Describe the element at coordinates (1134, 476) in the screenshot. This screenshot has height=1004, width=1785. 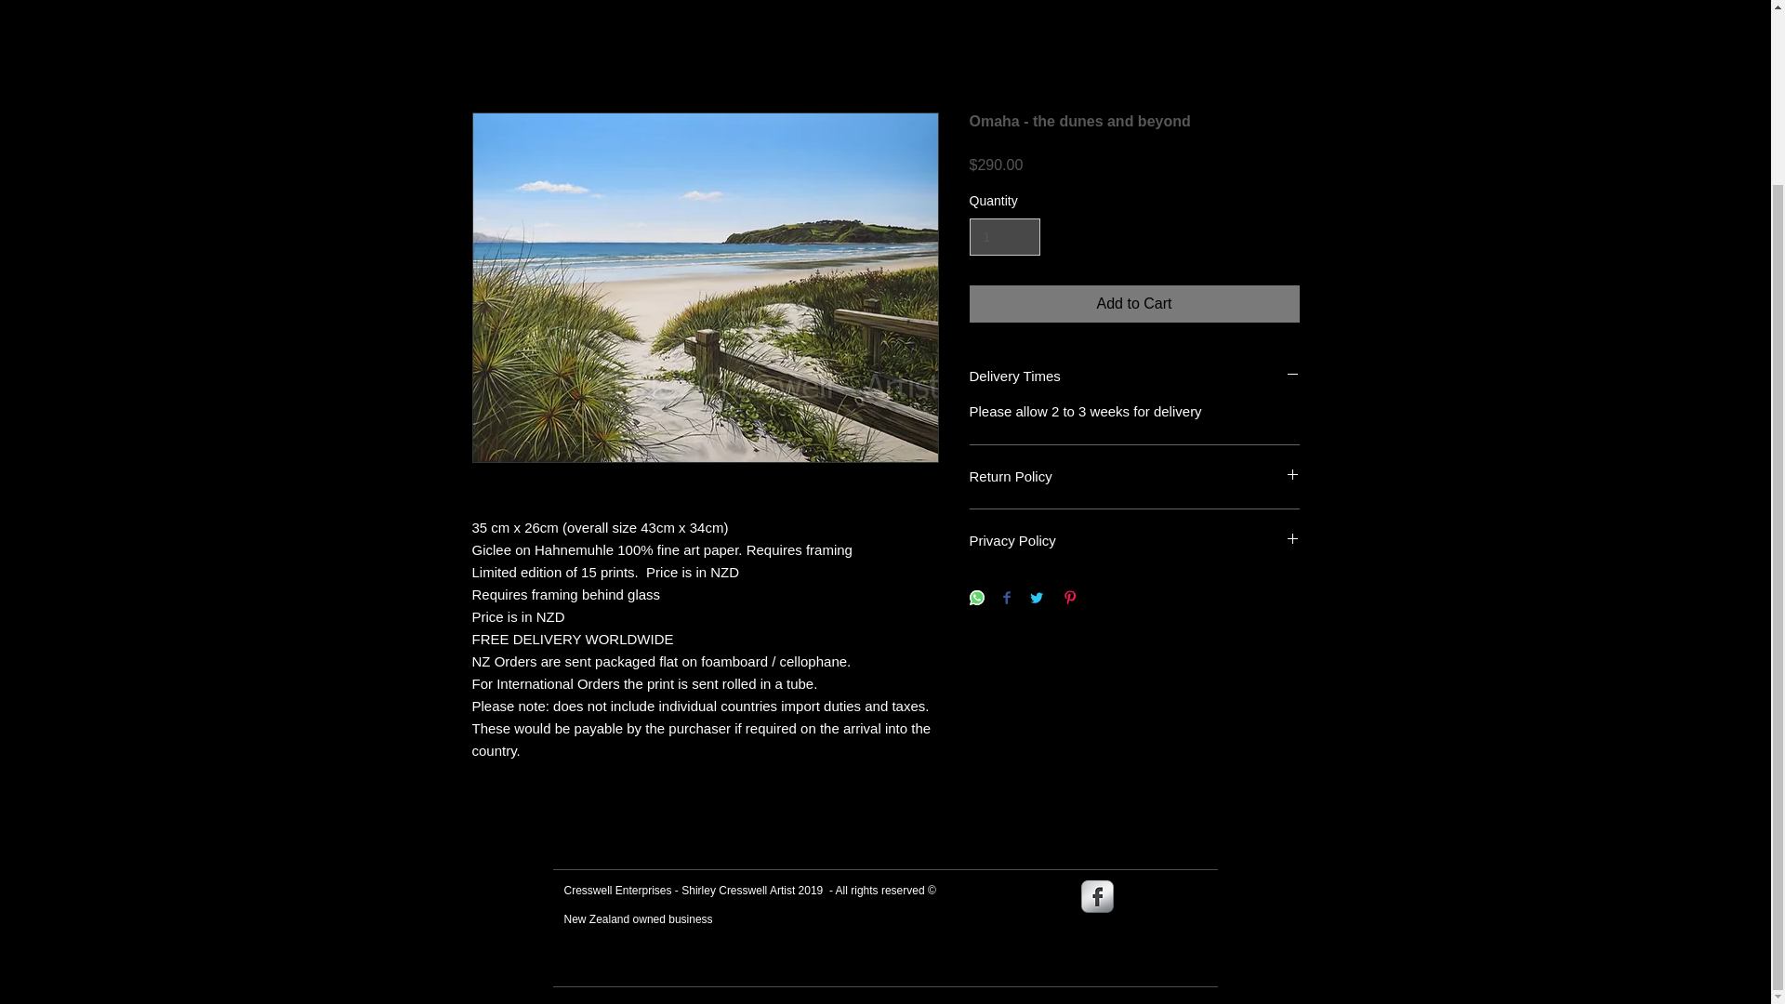
I see `Return Policy` at that location.